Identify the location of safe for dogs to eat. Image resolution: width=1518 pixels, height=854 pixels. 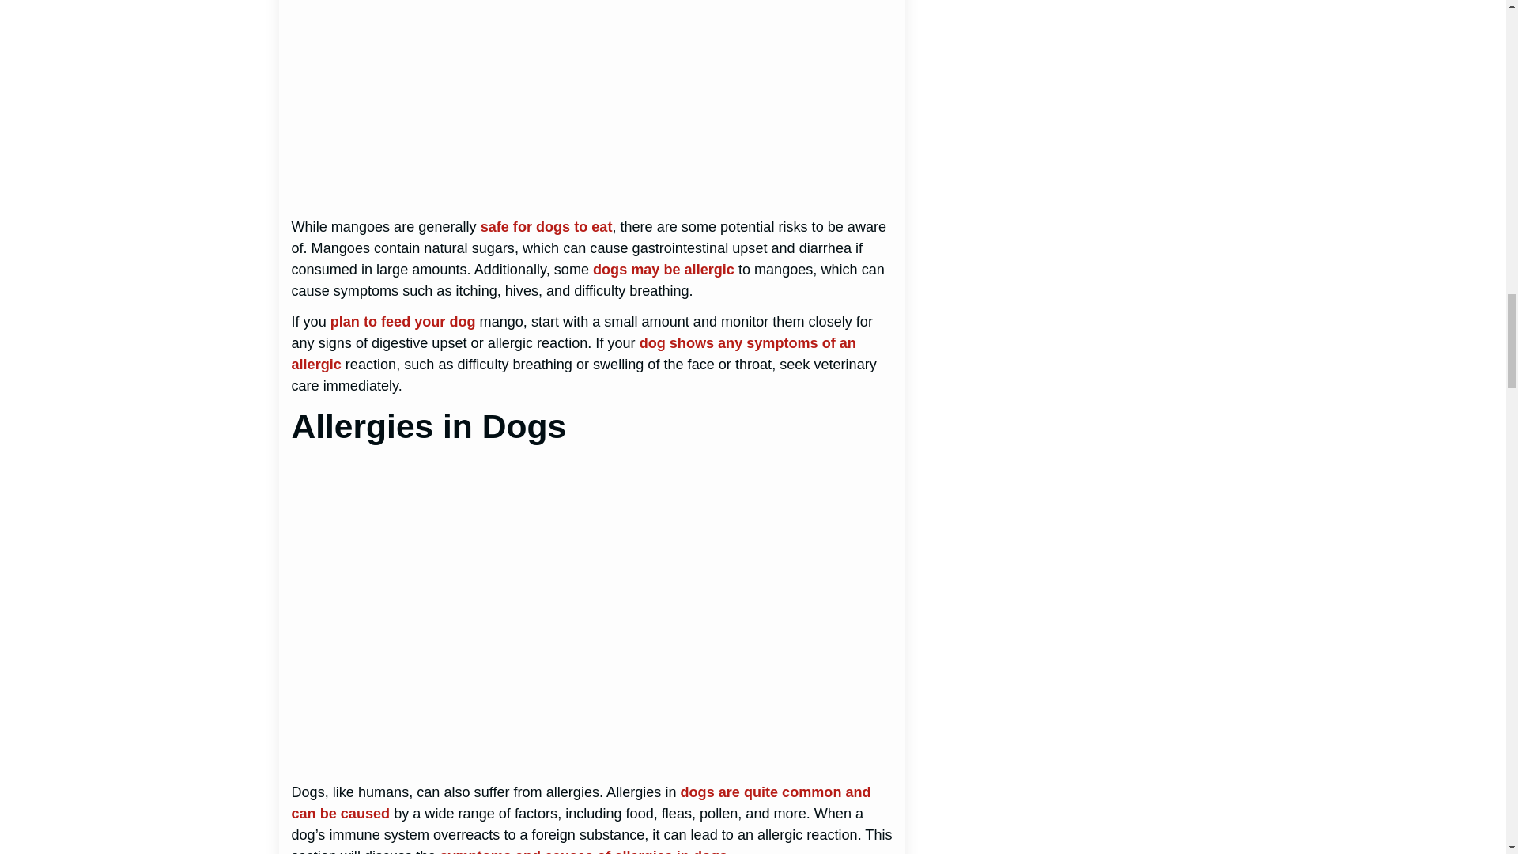
(547, 226).